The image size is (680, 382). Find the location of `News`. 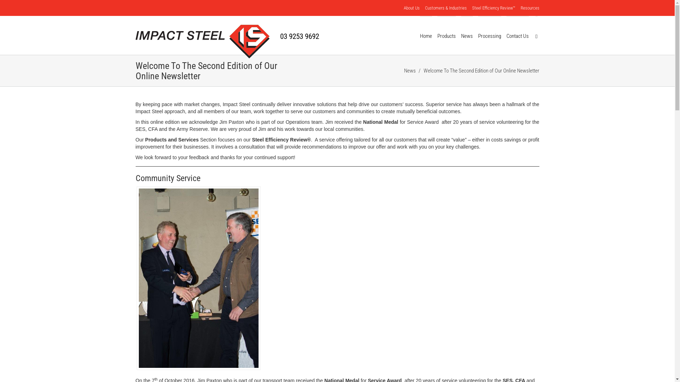

News is located at coordinates (410, 71).